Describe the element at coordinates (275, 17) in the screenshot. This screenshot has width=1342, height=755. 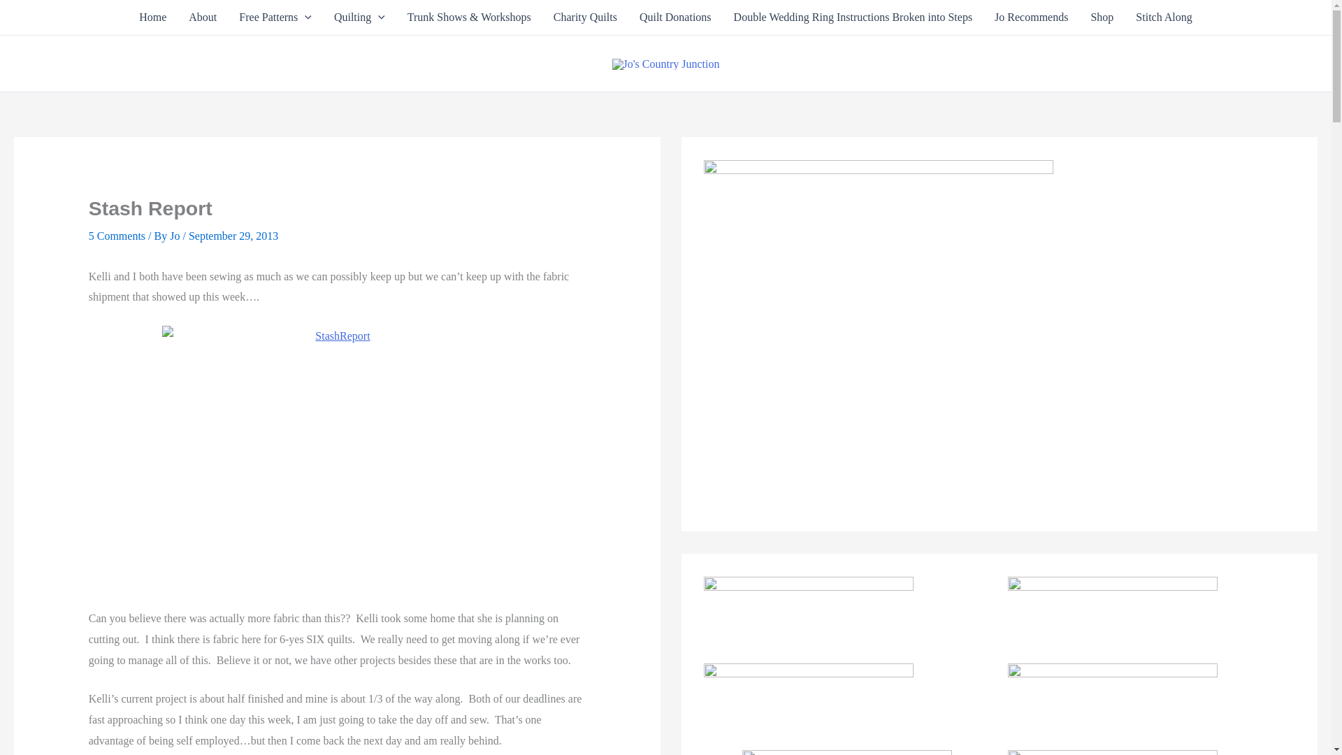
I see `Free Patterns` at that location.